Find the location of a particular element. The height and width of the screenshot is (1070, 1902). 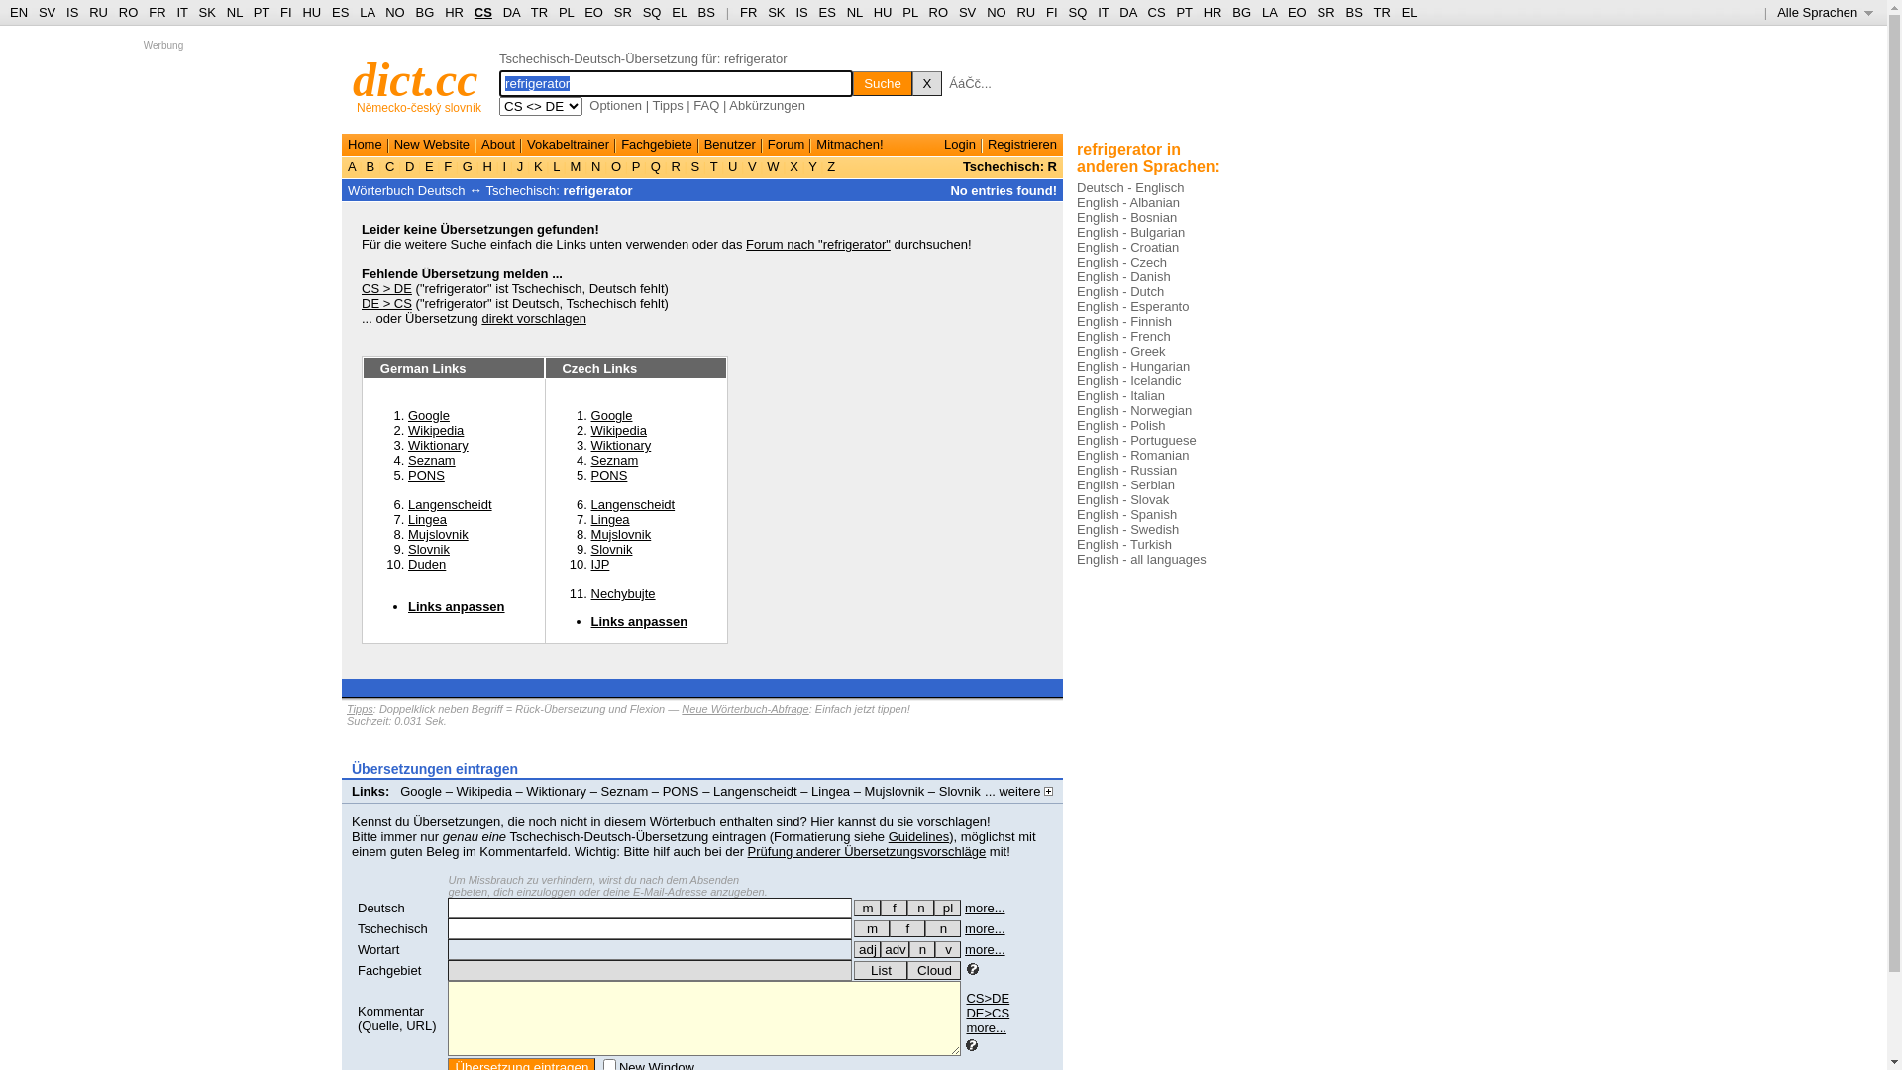

Benutzer is located at coordinates (730, 145).